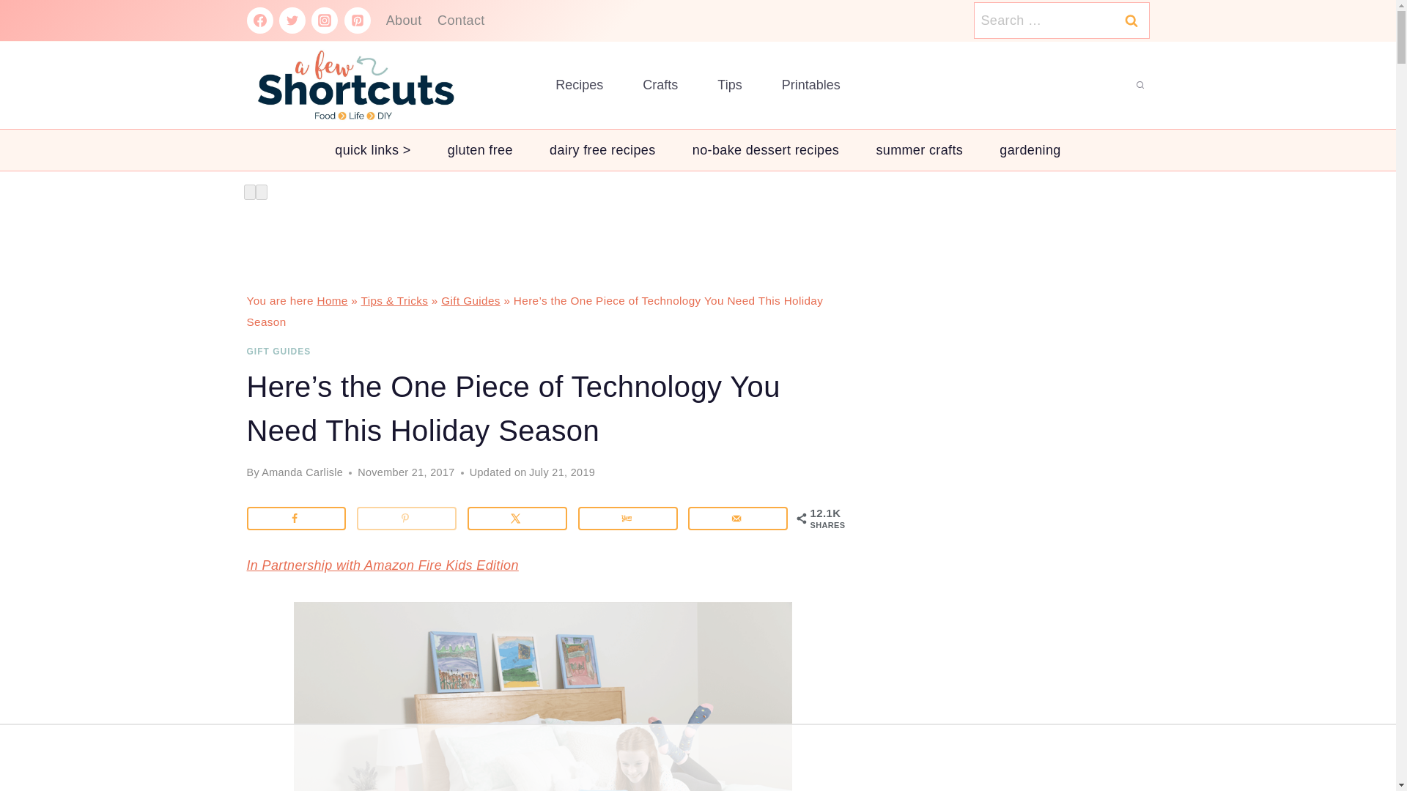 This screenshot has height=791, width=1407. Describe the element at coordinates (296, 519) in the screenshot. I see `Share on Facebook` at that location.